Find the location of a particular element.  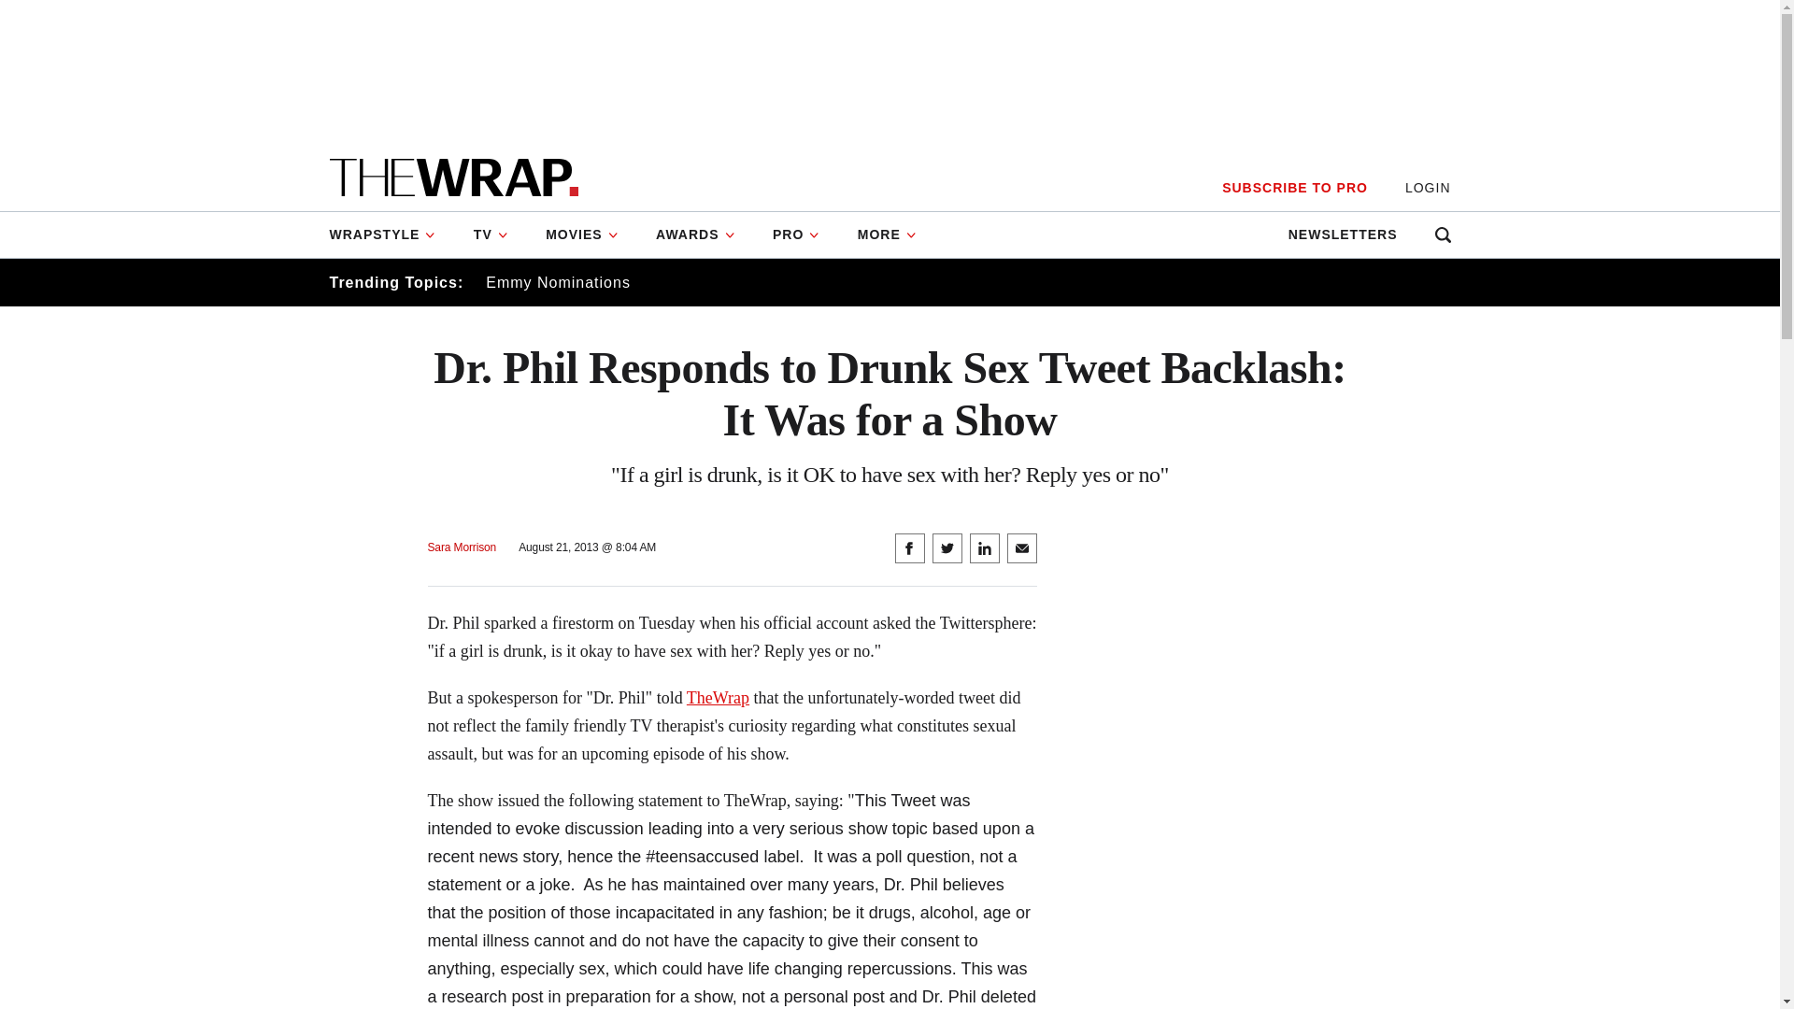

MORE is located at coordinates (887, 234).